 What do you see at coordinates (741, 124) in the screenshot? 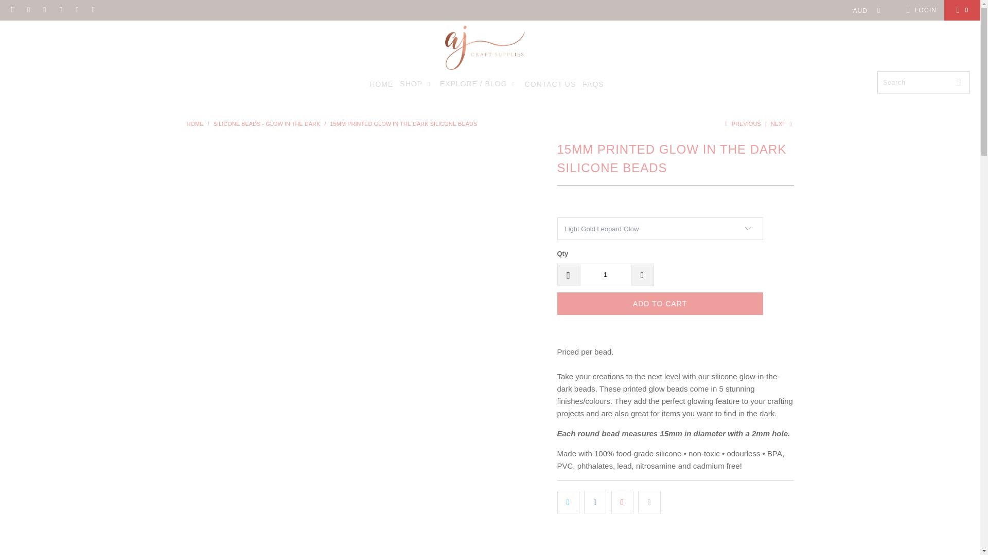
I see `Previous` at bounding box center [741, 124].